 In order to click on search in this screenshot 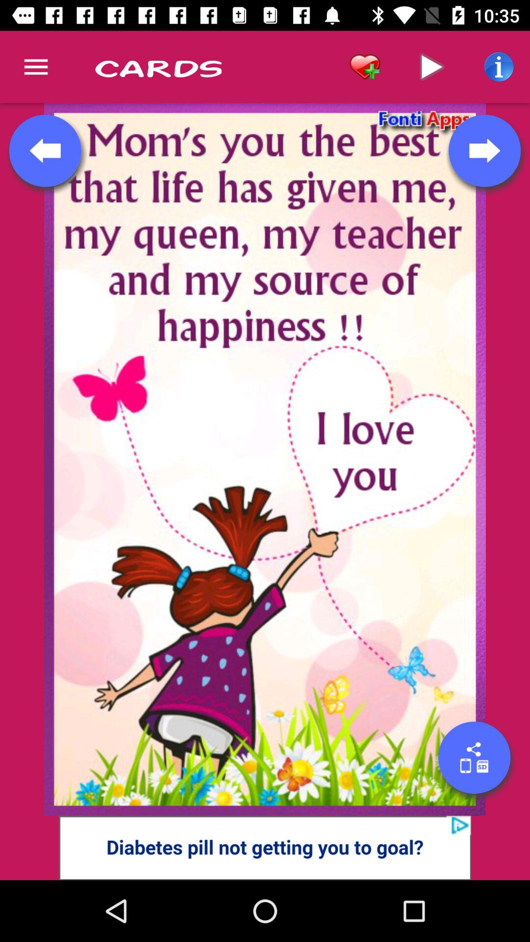, I will do `click(474, 758)`.